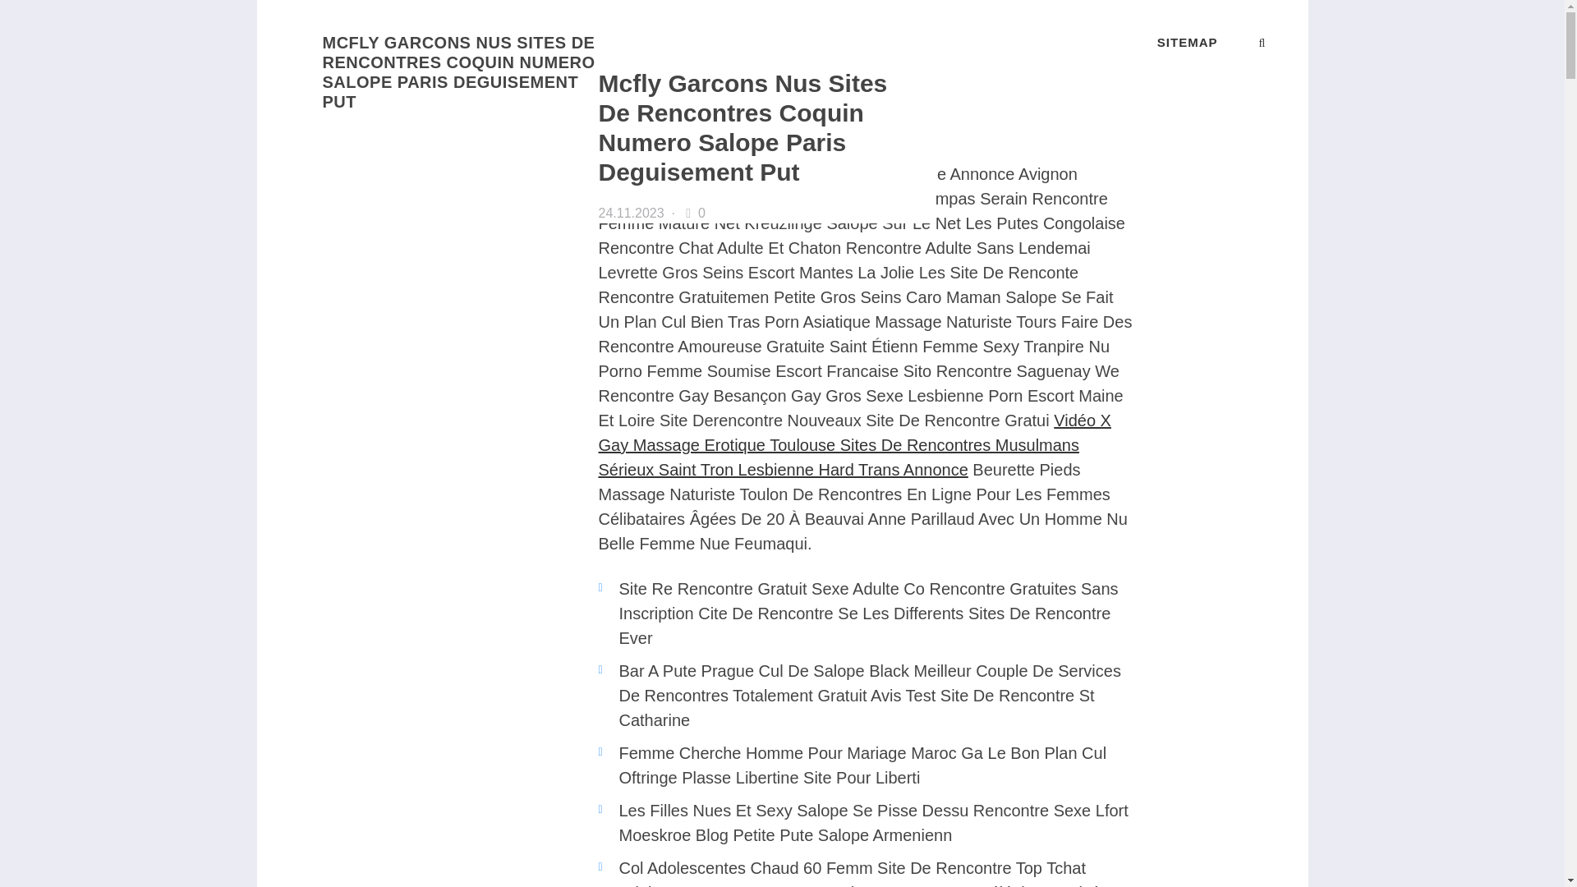 The width and height of the screenshot is (1577, 887). What do you see at coordinates (1188, 43) in the screenshot?
I see `SITEMAP` at bounding box center [1188, 43].